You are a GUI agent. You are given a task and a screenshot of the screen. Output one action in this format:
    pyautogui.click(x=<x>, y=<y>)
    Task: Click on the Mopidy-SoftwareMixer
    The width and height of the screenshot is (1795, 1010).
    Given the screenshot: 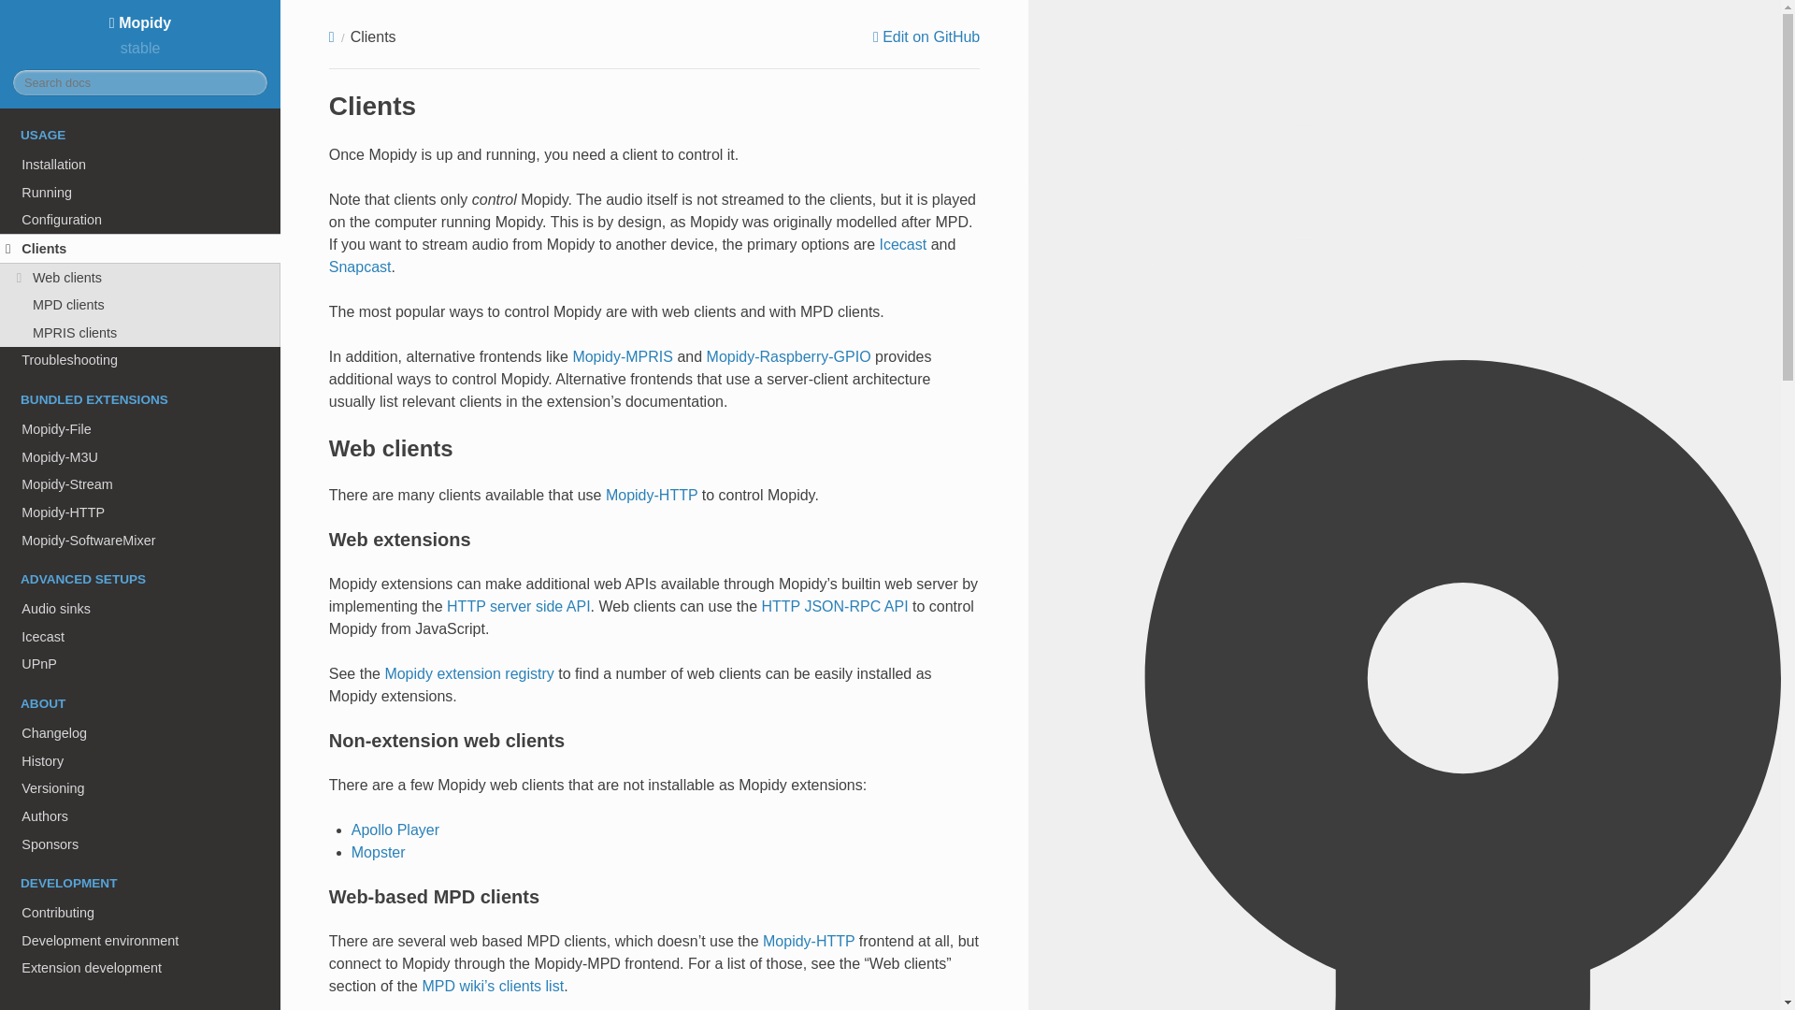 What is the action you would take?
    pyautogui.click(x=140, y=540)
    